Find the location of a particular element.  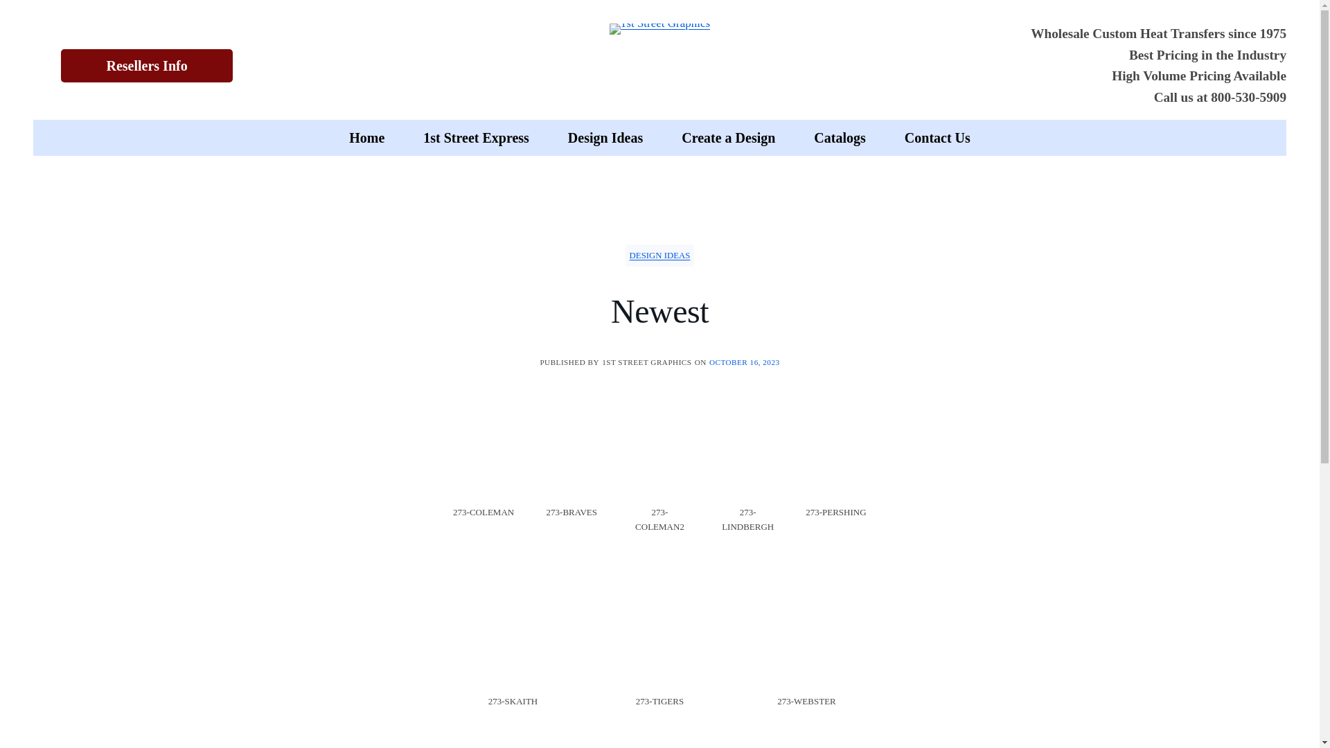

Home is located at coordinates (367, 138).